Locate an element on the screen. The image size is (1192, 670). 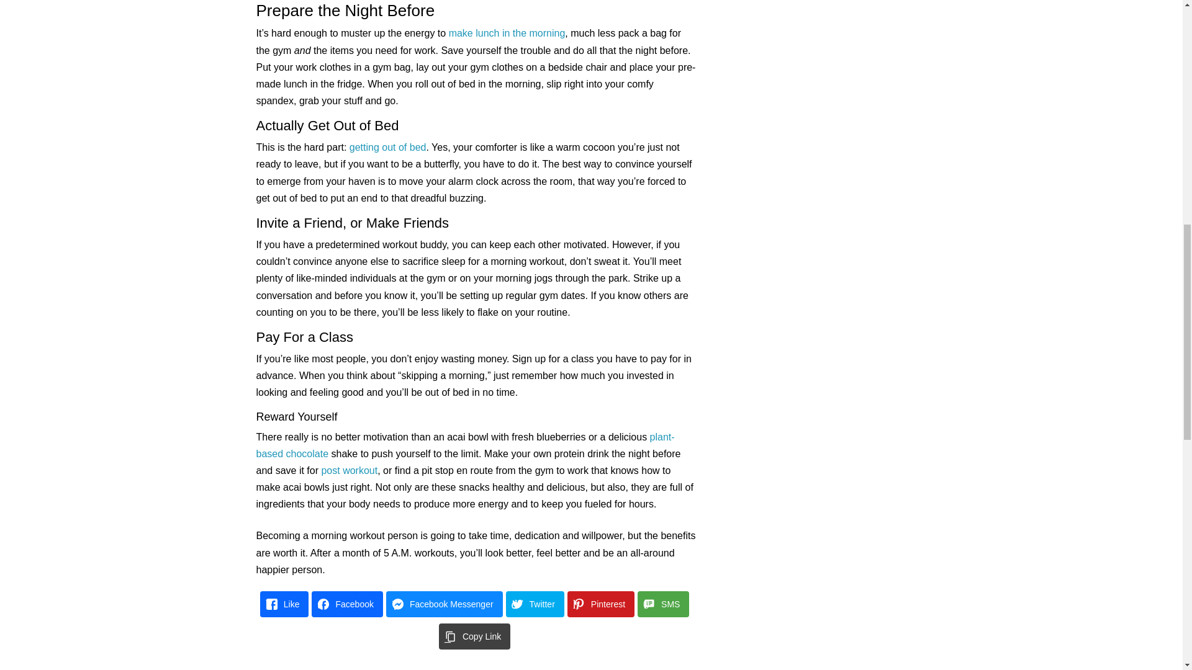
Share on Facebook Messenger is located at coordinates (445, 604).